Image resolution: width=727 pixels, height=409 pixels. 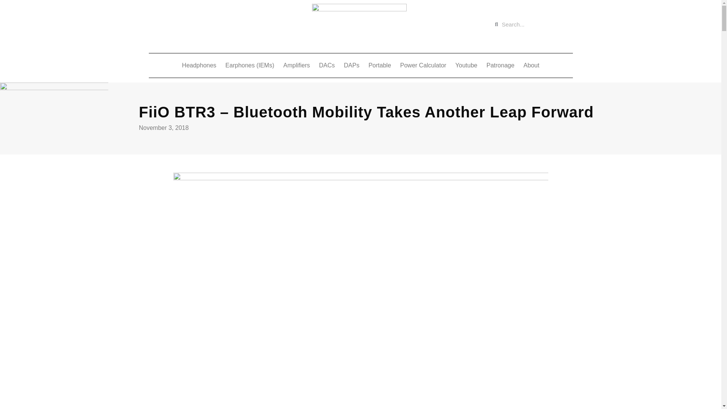 What do you see at coordinates (351, 65) in the screenshot?
I see `DAPs` at bounding box center [351, 65].